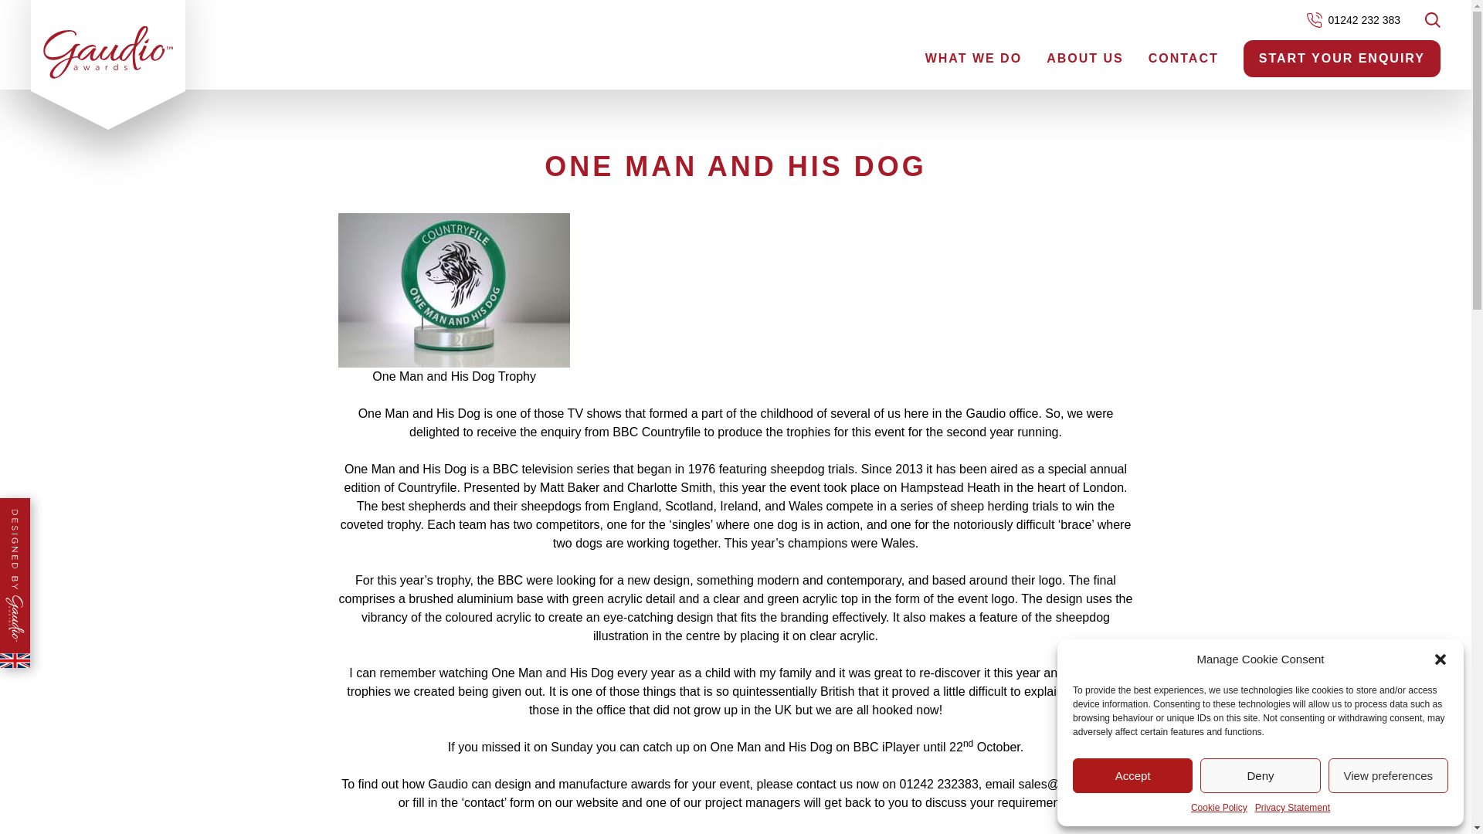  What do you see at coordinates (1292, 808) in the screenshot?
I see `Privacy Statement` at bounding box center [1292, 808].